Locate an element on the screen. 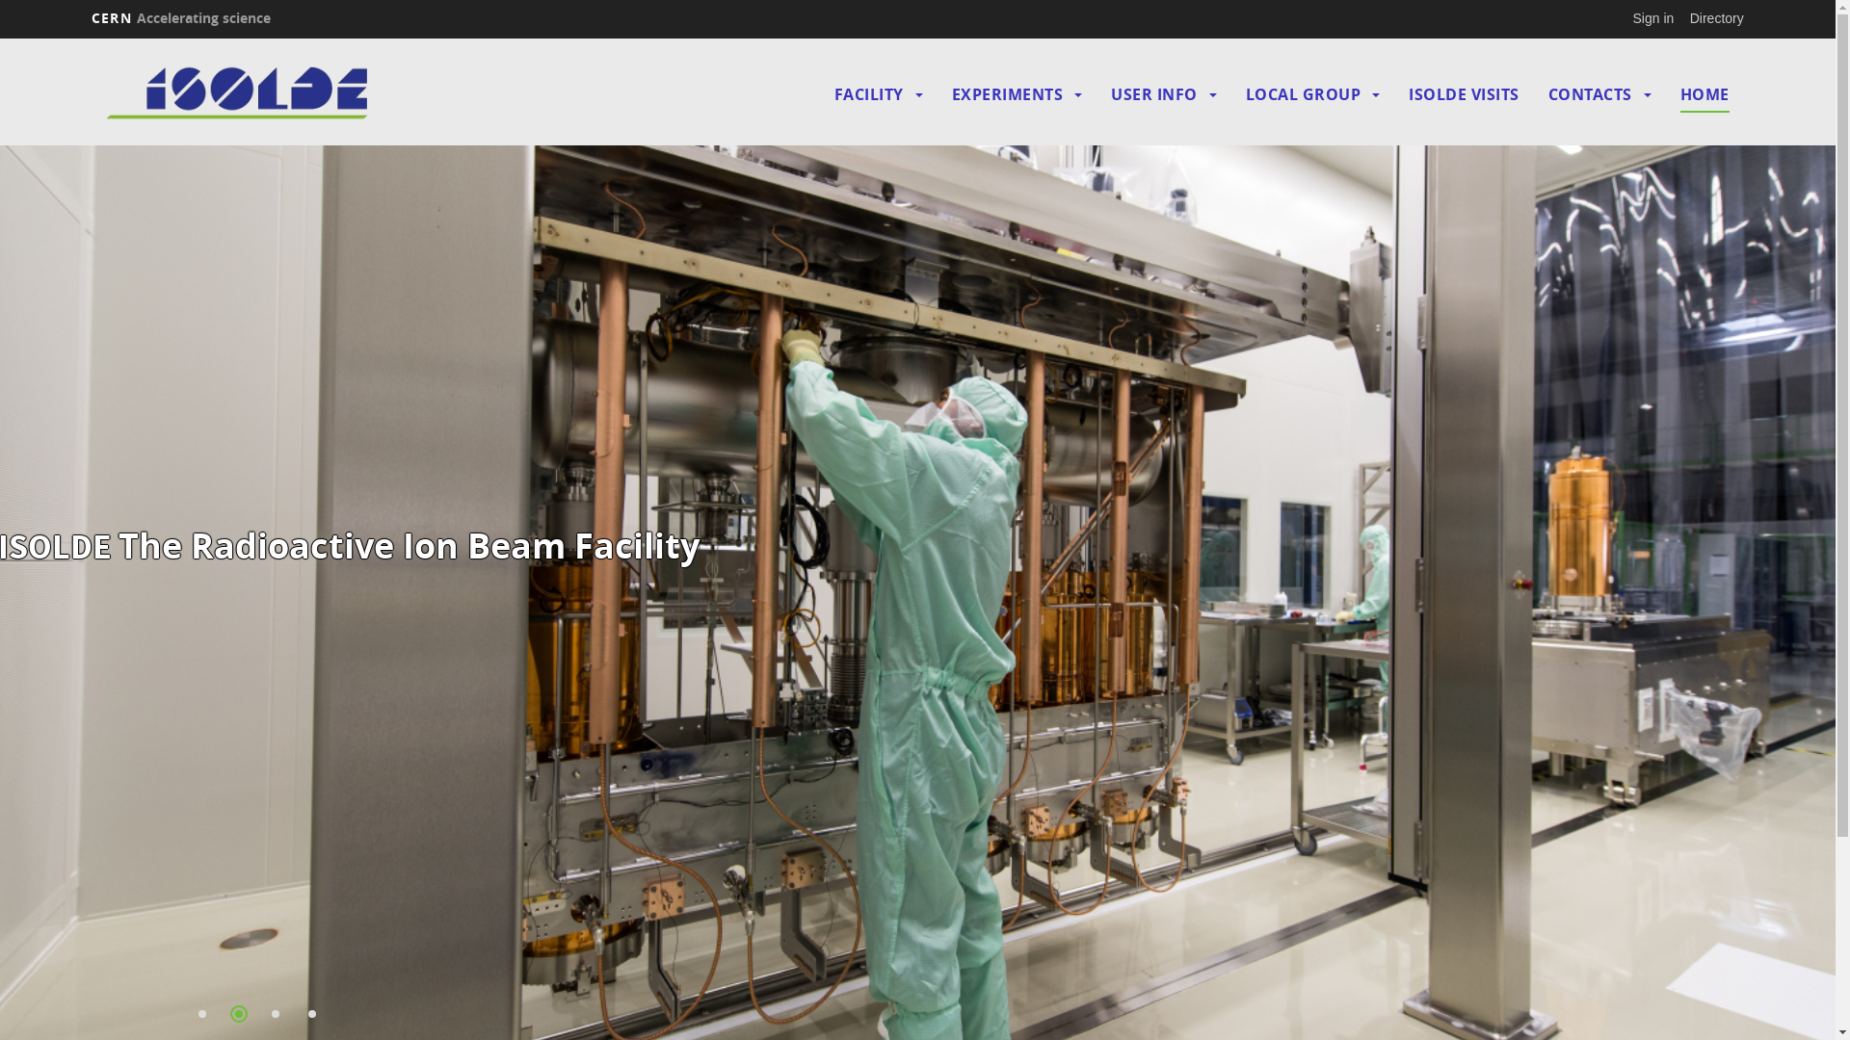 The width and height of the screenshot is (1850, 1040). Skip to main content is located at coordinates (0, 39).